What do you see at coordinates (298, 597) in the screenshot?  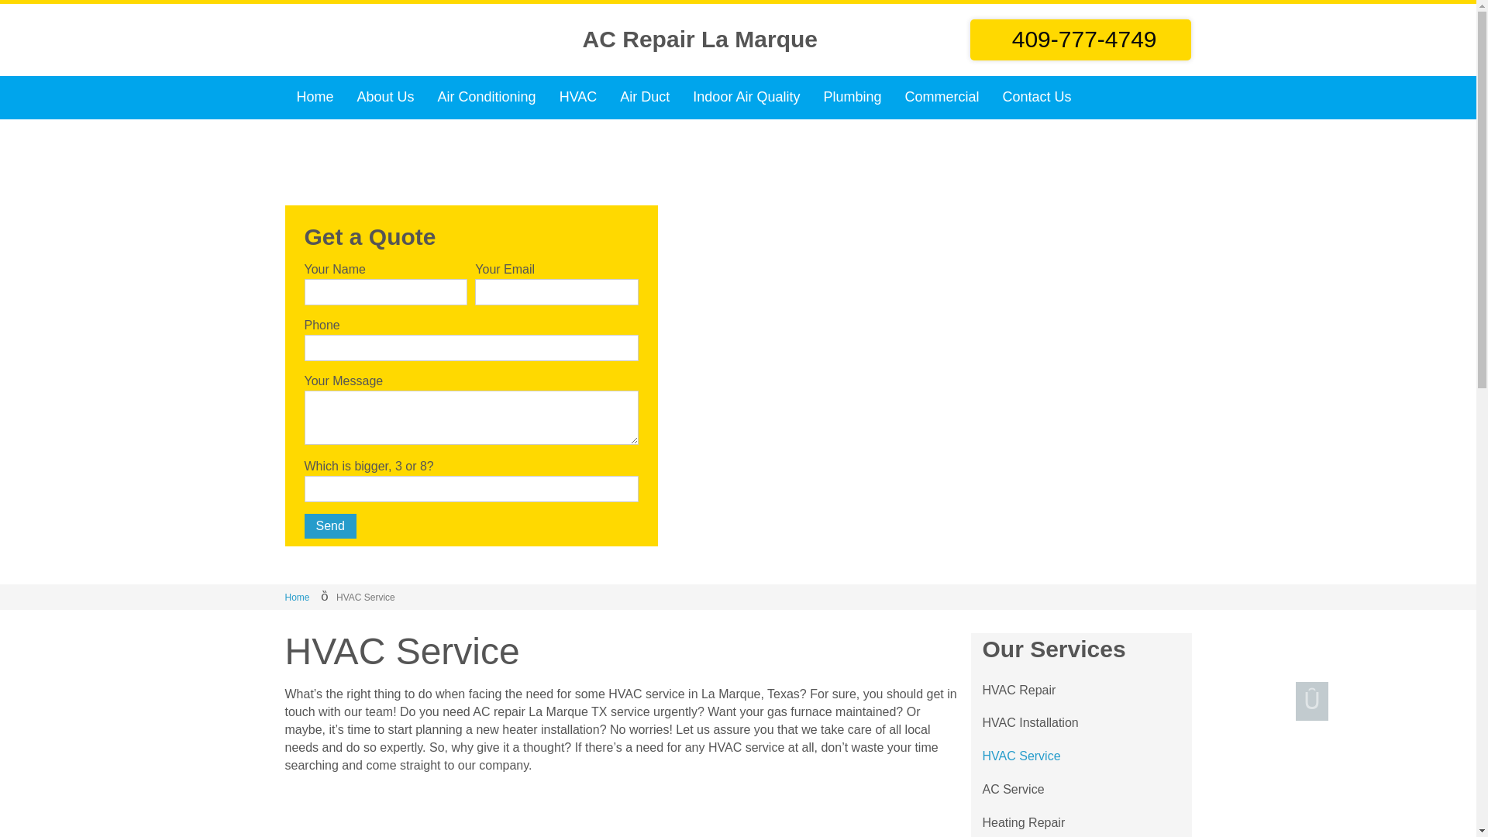 I see `Home` at bounding box center [298, 597].